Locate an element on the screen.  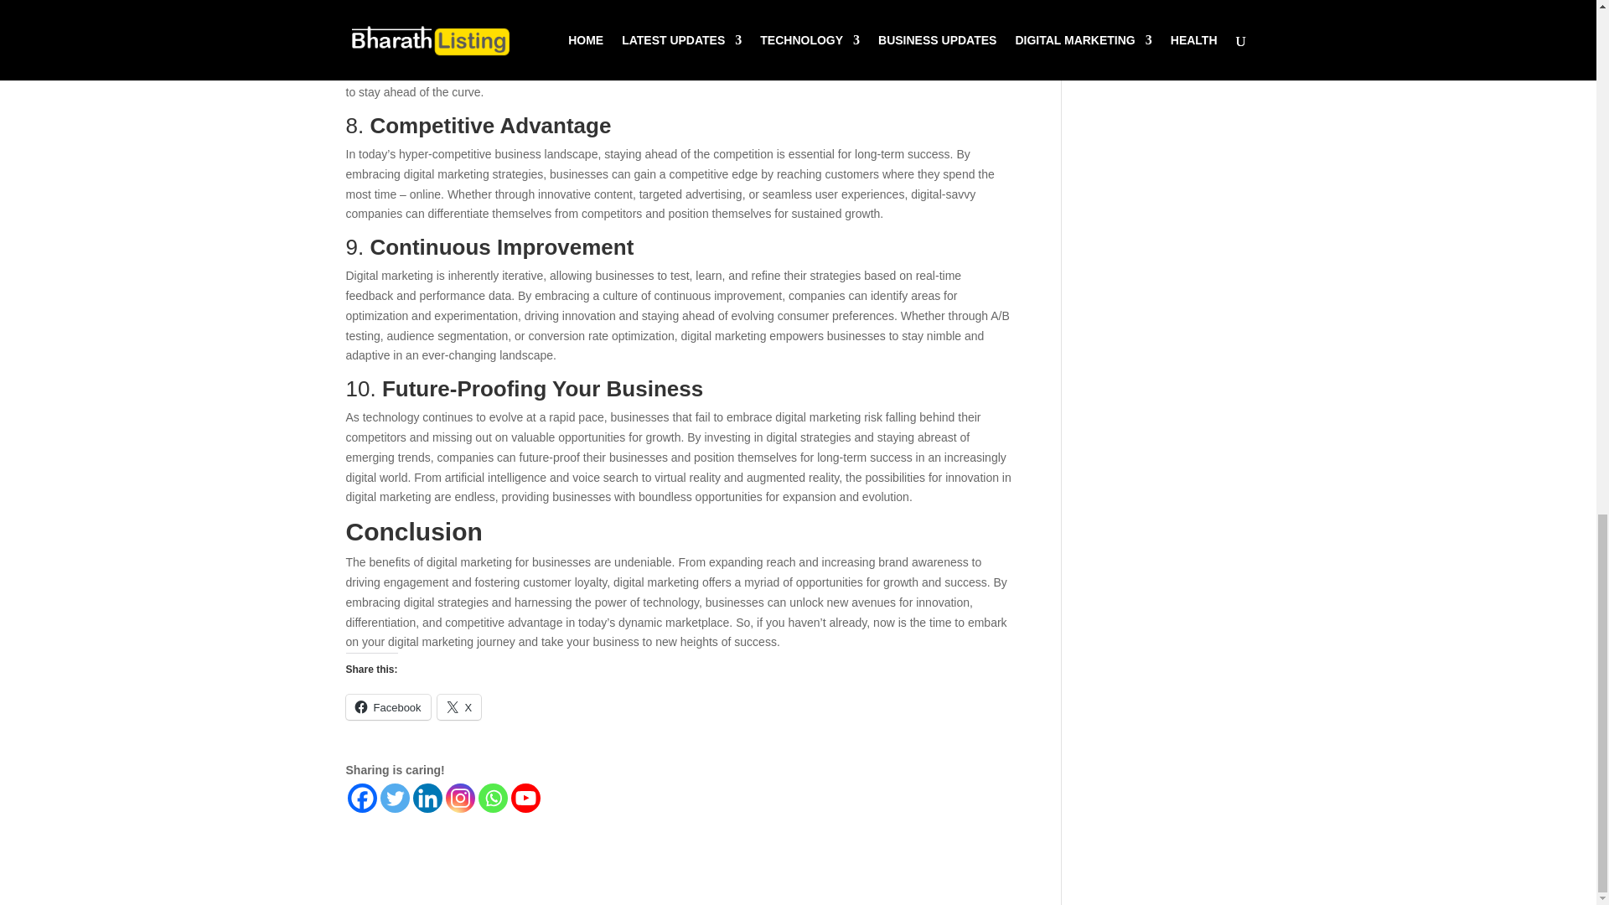
Twitter is located at coordinates (395, 798).